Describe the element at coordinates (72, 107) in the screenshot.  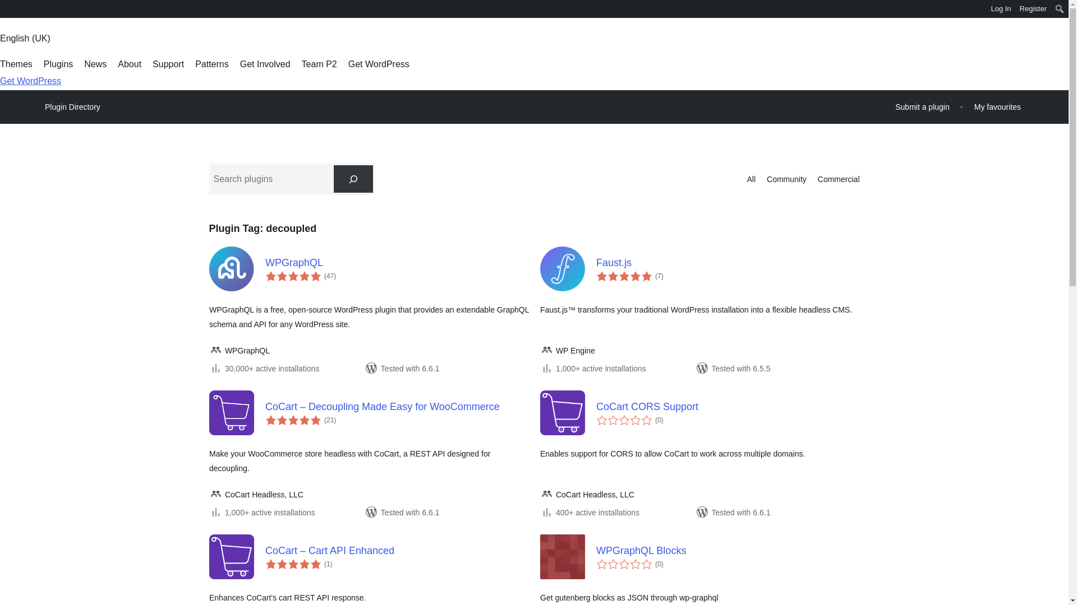
I see `Plugin Directory` at that location.